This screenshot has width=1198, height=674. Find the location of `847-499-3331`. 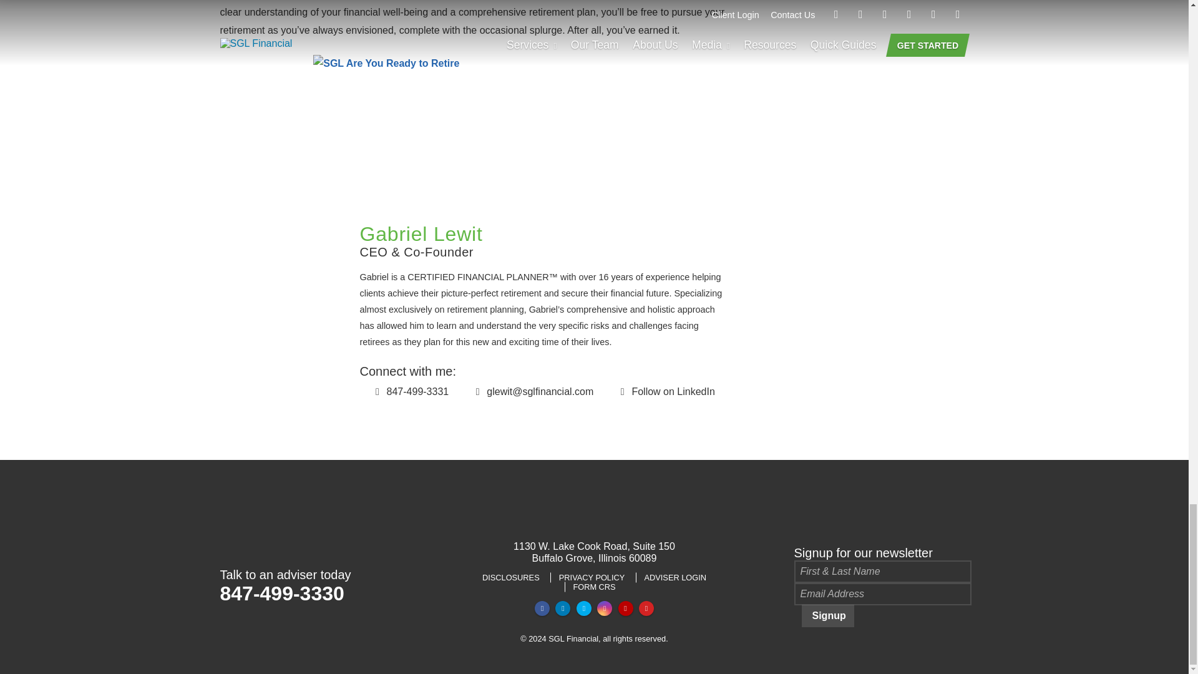

847-499-3331 is located at coordinates (411, 391).